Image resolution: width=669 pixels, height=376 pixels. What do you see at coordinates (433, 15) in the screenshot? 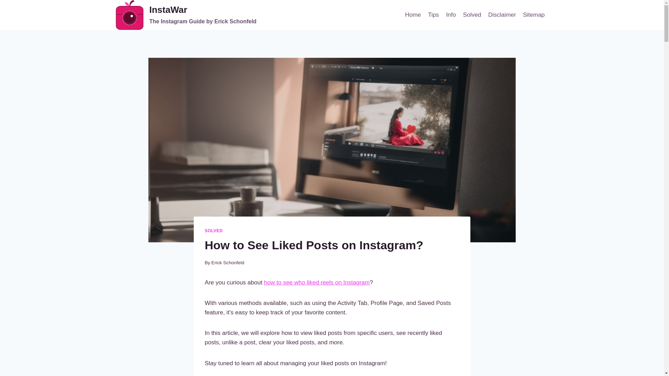
I see `Tips` at bounding box center [433, 15].